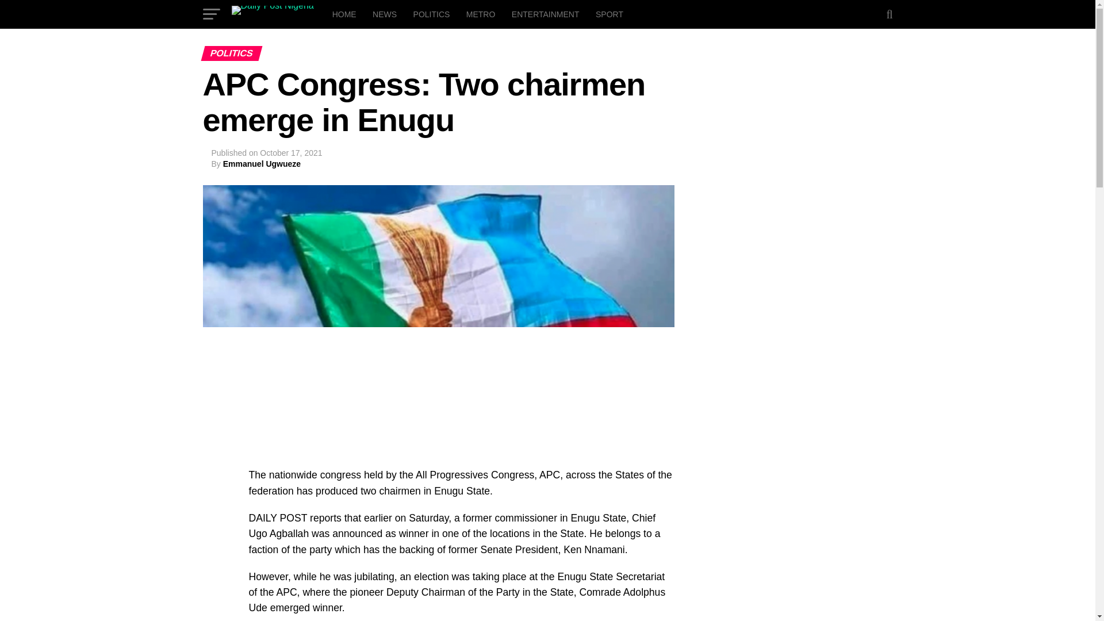 This screenshot has height=621, width=1104. I want to click on ENTERTAINMENT, so click(545, 14).